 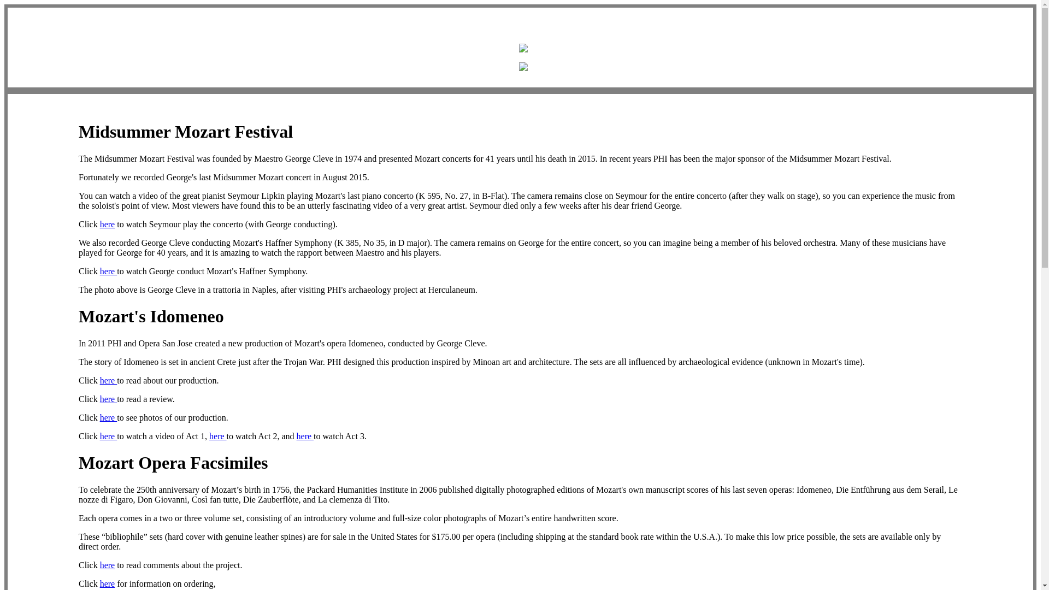 What do you see at coordinates (108, 271) in the screenshot?
I see `here` at bounding box center [108, 271].